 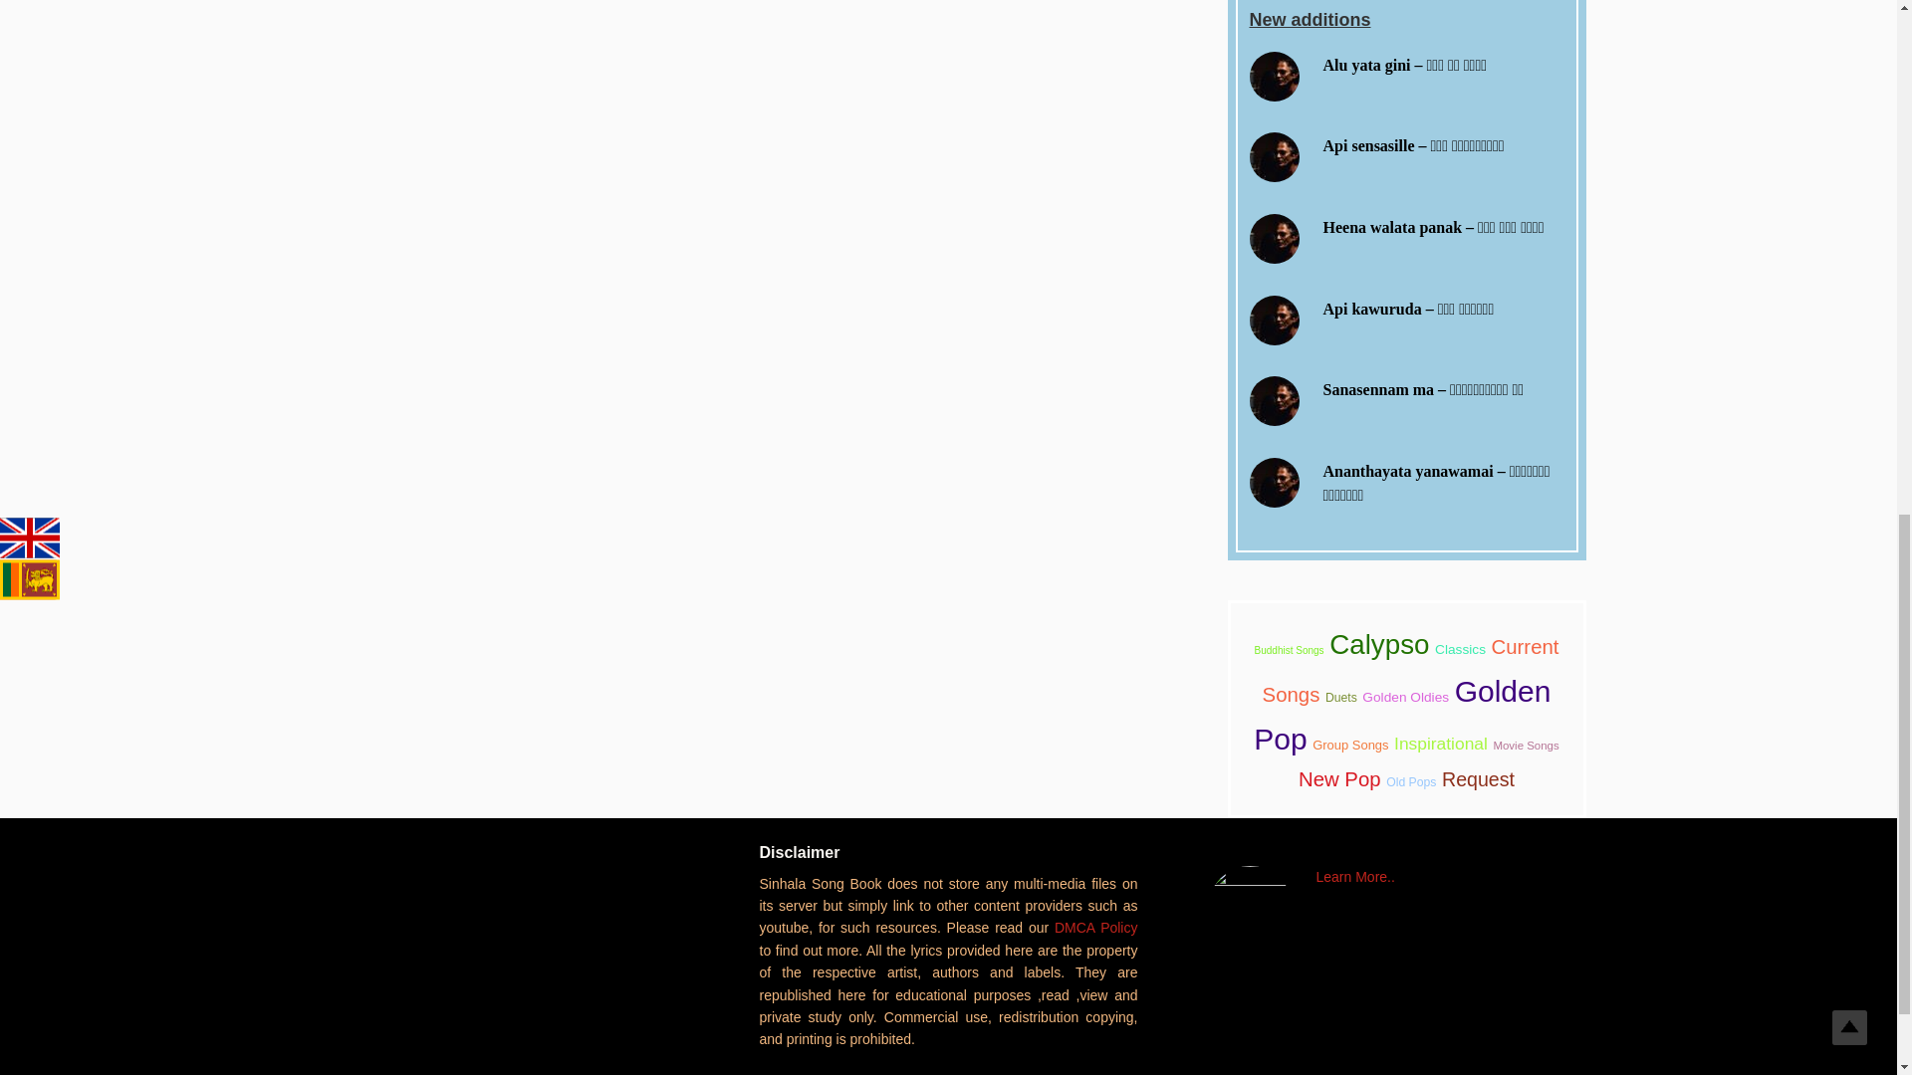 What do you see at coordinates (1410, 671) in the screenshot?
I see `19 topics` at bounding box center [1410, 671].